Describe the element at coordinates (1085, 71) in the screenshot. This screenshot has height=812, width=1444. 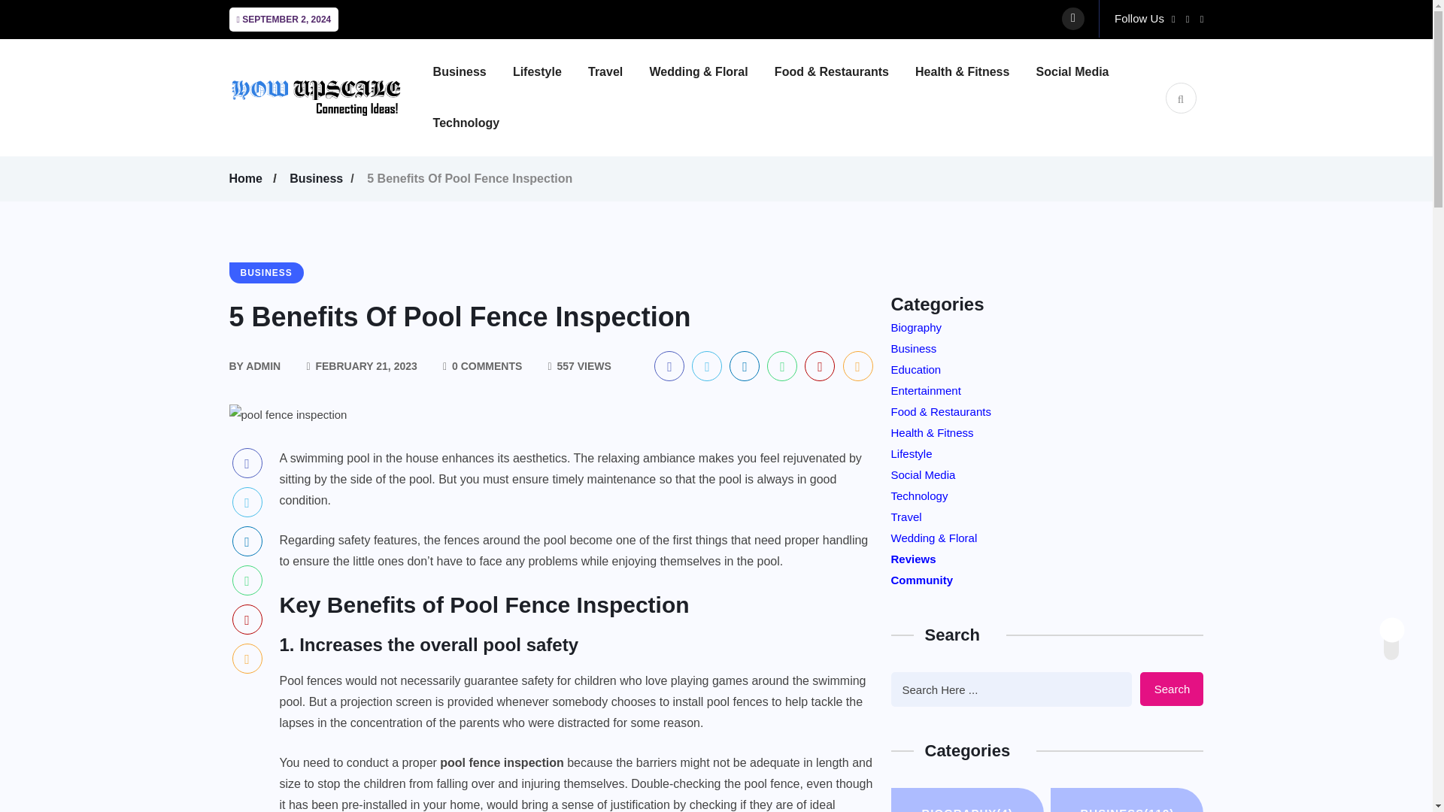
I see `Social Media` at that location.